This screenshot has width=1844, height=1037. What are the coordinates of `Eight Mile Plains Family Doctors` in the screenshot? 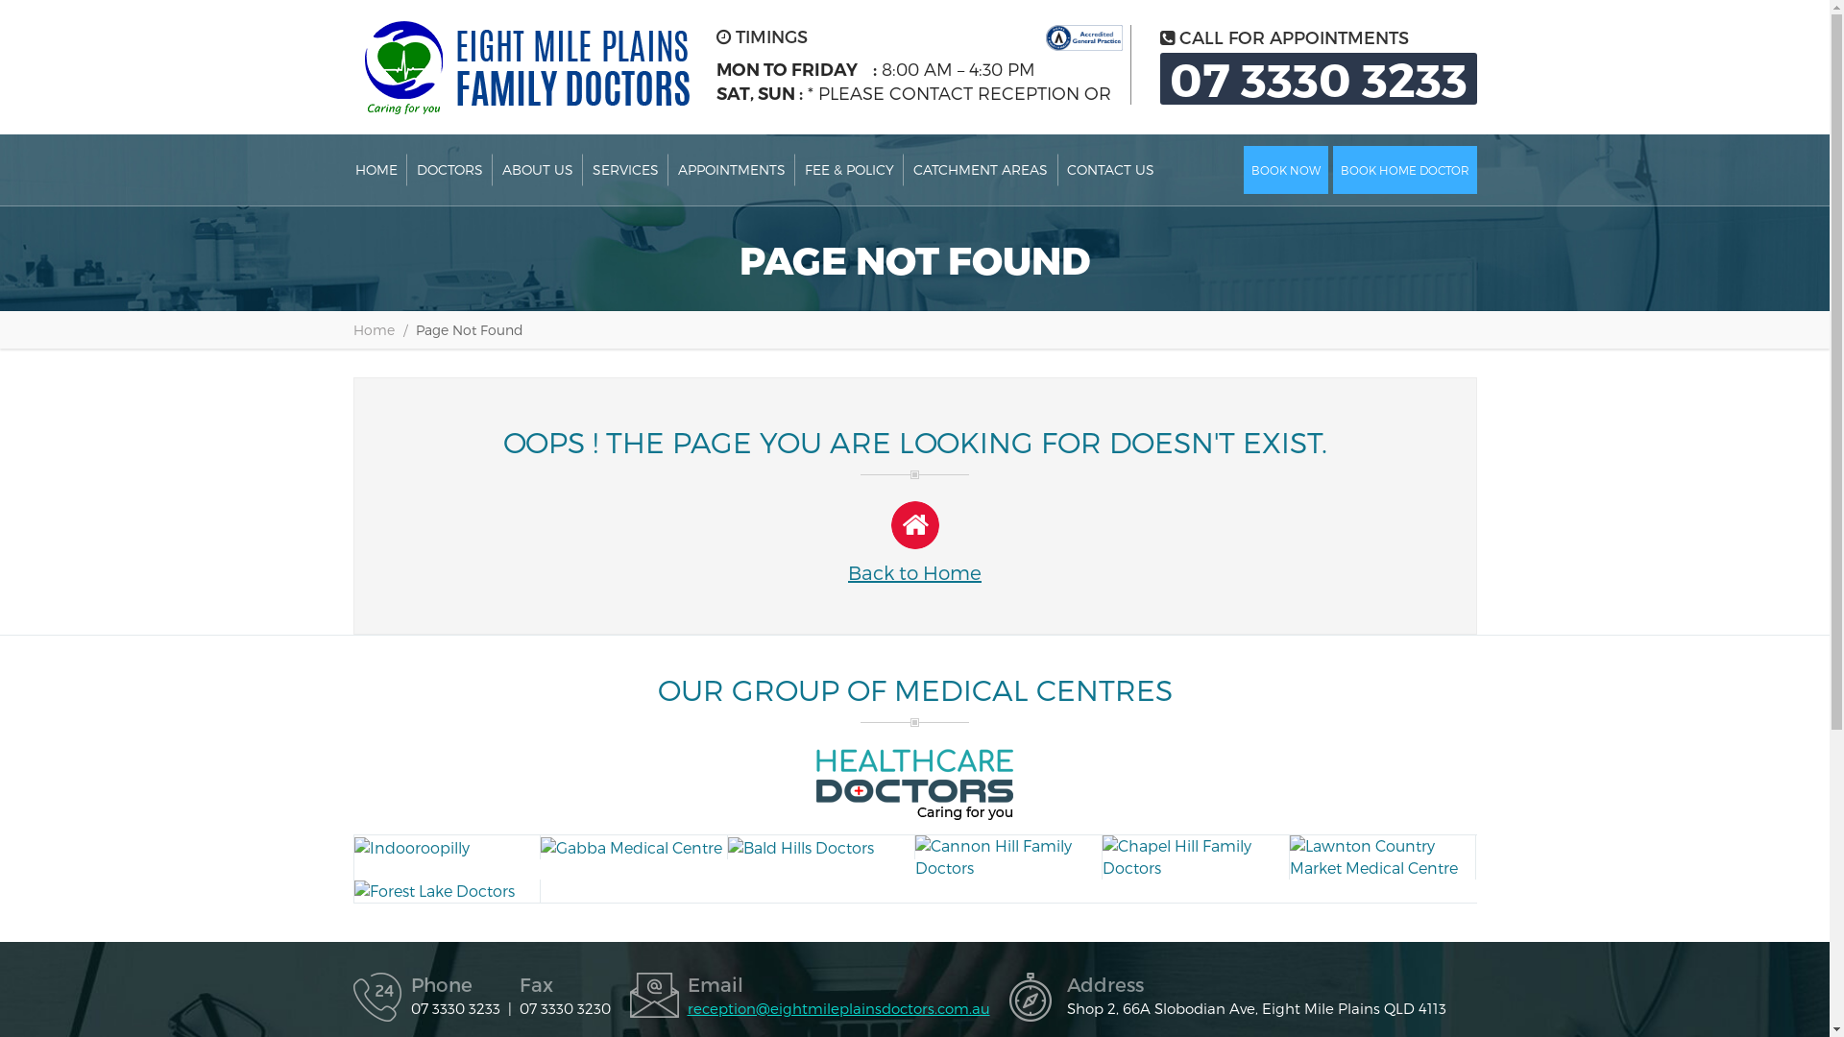 It's located at (522, 67).